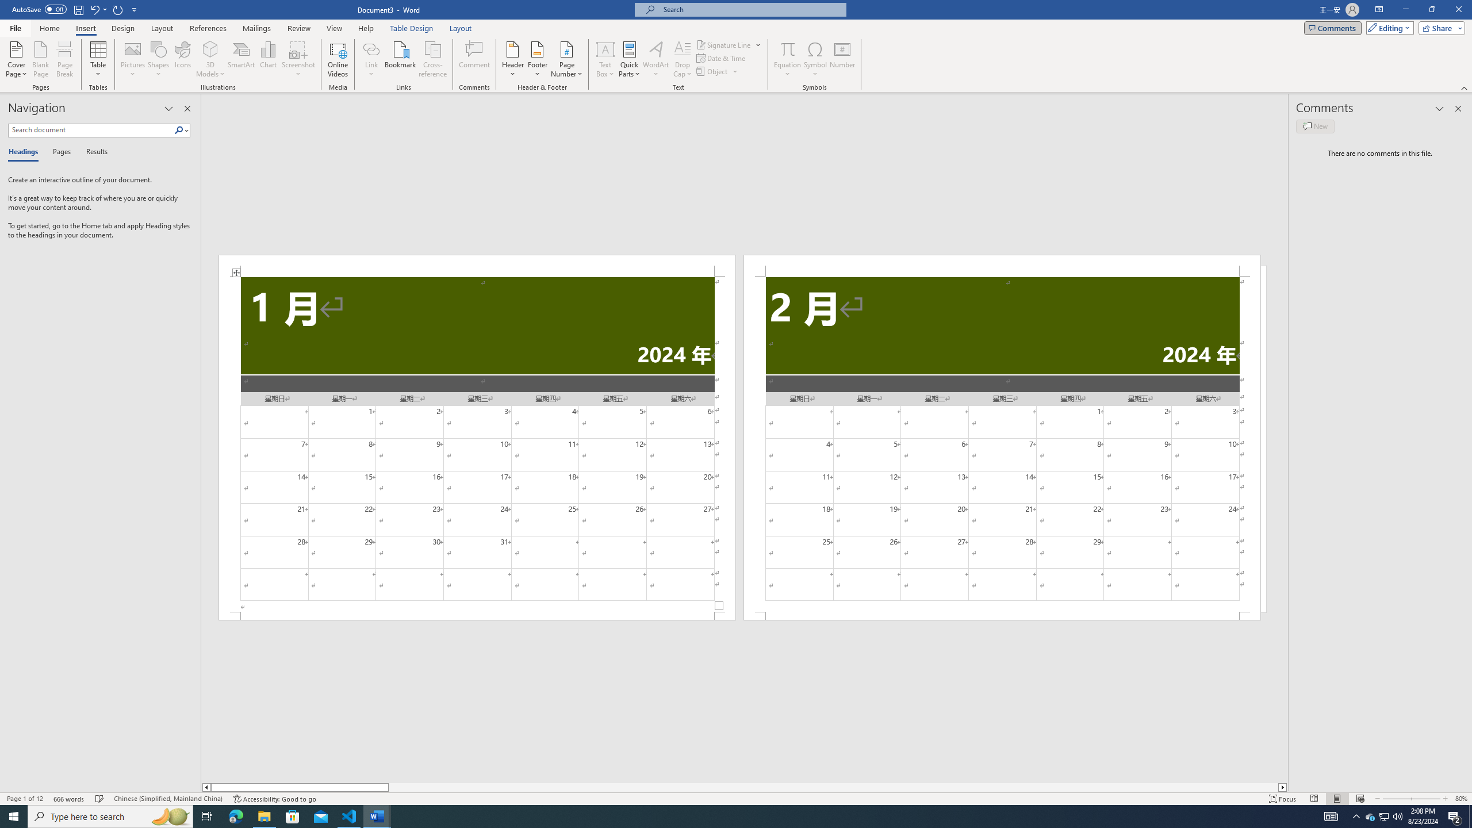  I want to click on AutoSave, so click(39, 9).